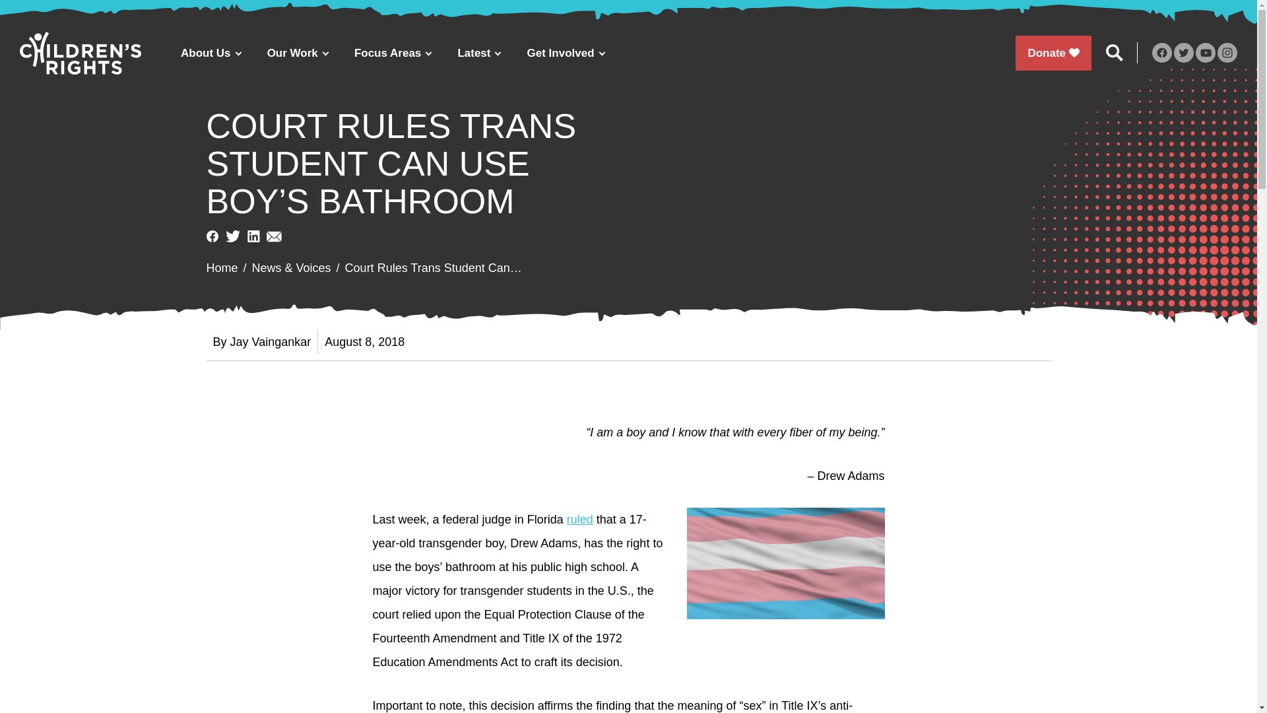 The height and width of the screenshot is (713, 1267). Describe the element at coordinates (392, 53) in the screenshot. I see `Focus Areas` at that location.